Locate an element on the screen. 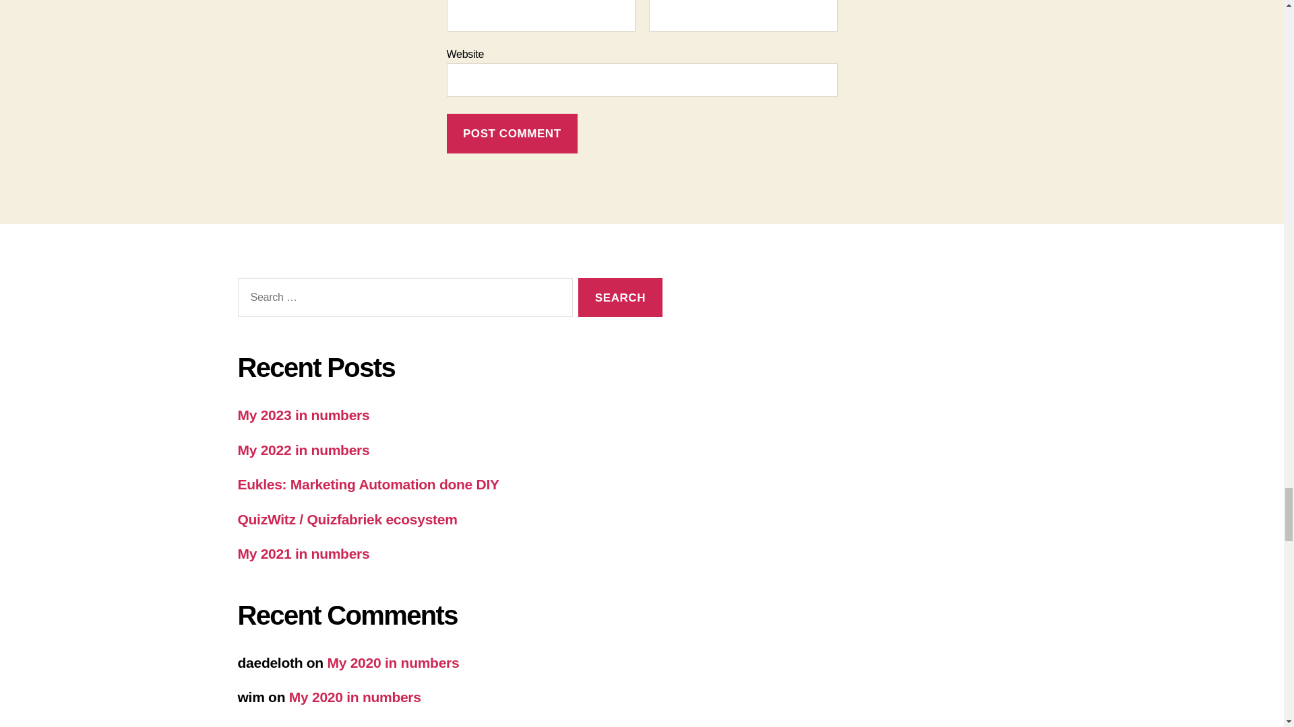  My 2020 in numbers is located at coordinates (355, 696).